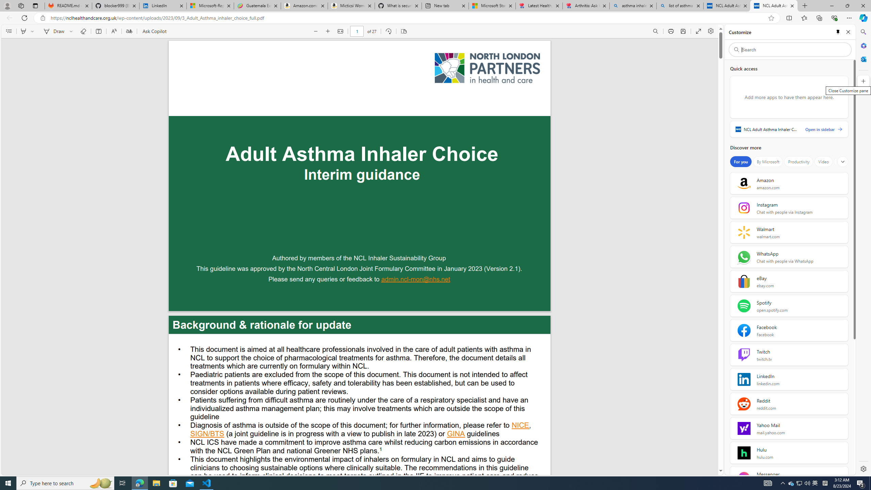  What do you see at coordinates (33, 31) in the screenshot?
I see `Select a highlight color` at bounding box center [33, 31].